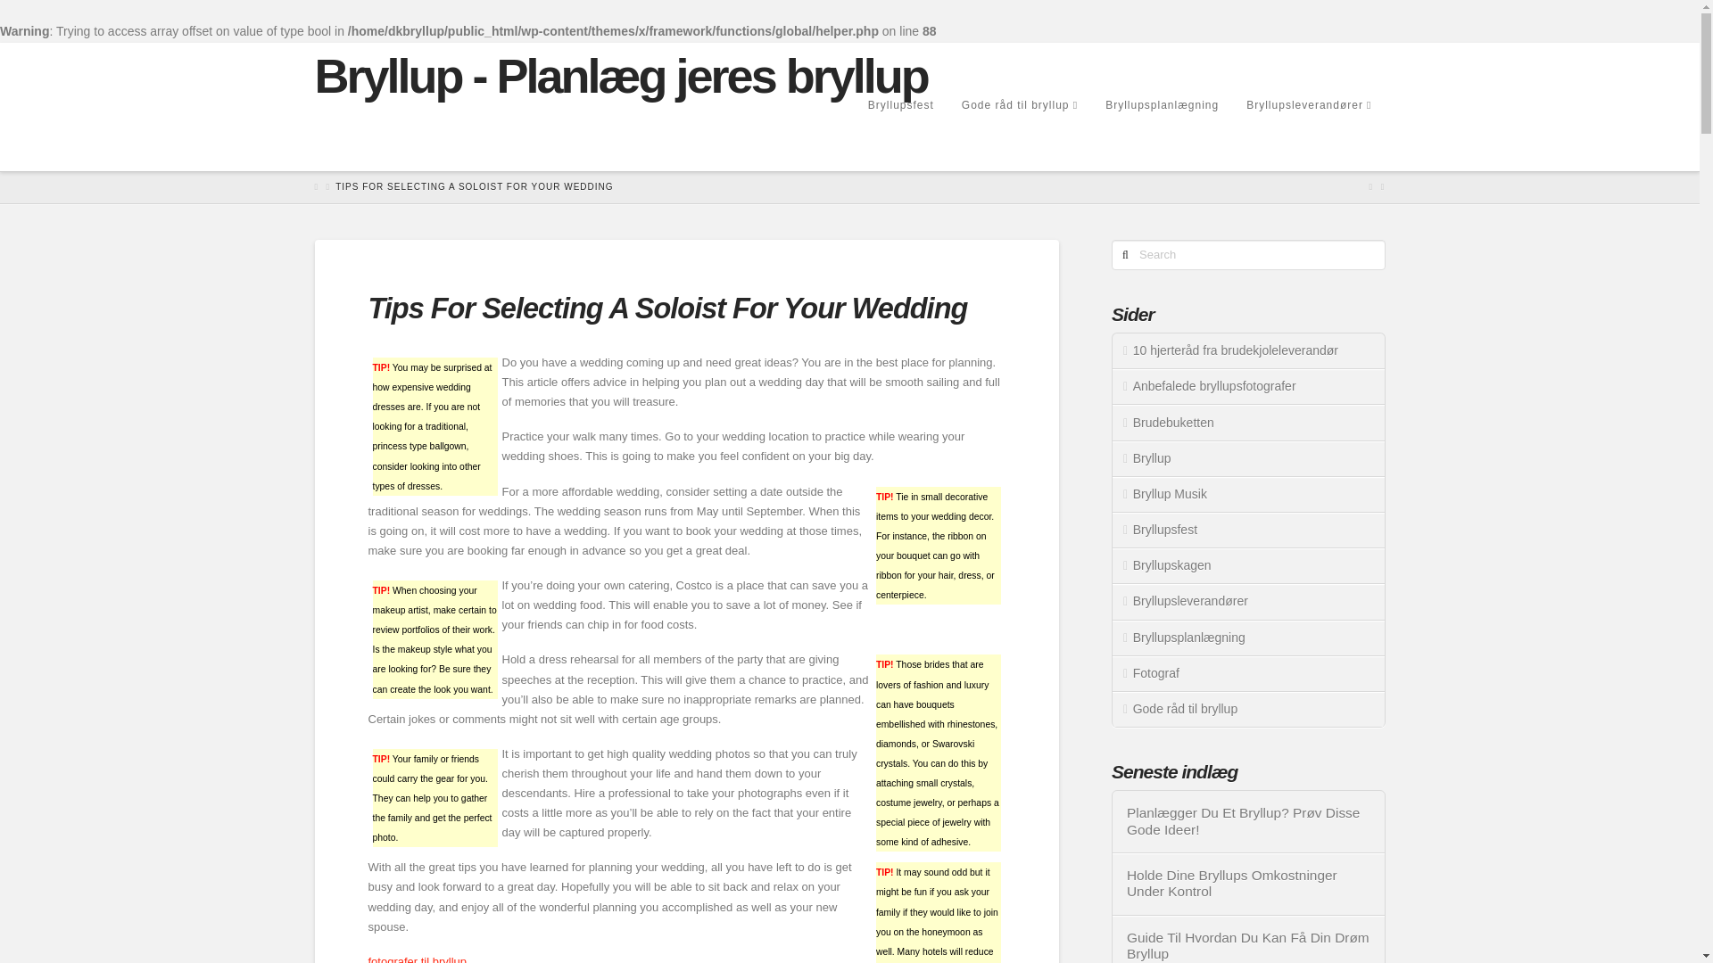 This screenshot has height=963, width=1713. What do you see at coordinates (417, 959) in the screenshot?
I see `fotografer til bryllup` at bounding box center [417, 959].